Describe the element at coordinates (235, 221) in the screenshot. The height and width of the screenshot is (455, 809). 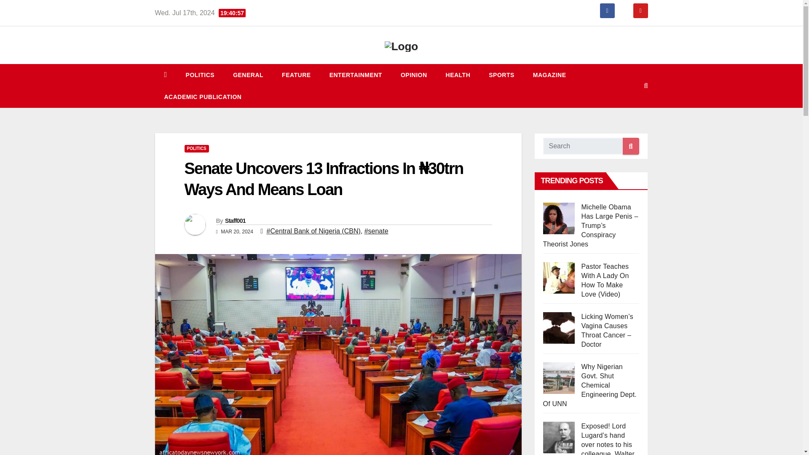
I see `Staff001` at that location.